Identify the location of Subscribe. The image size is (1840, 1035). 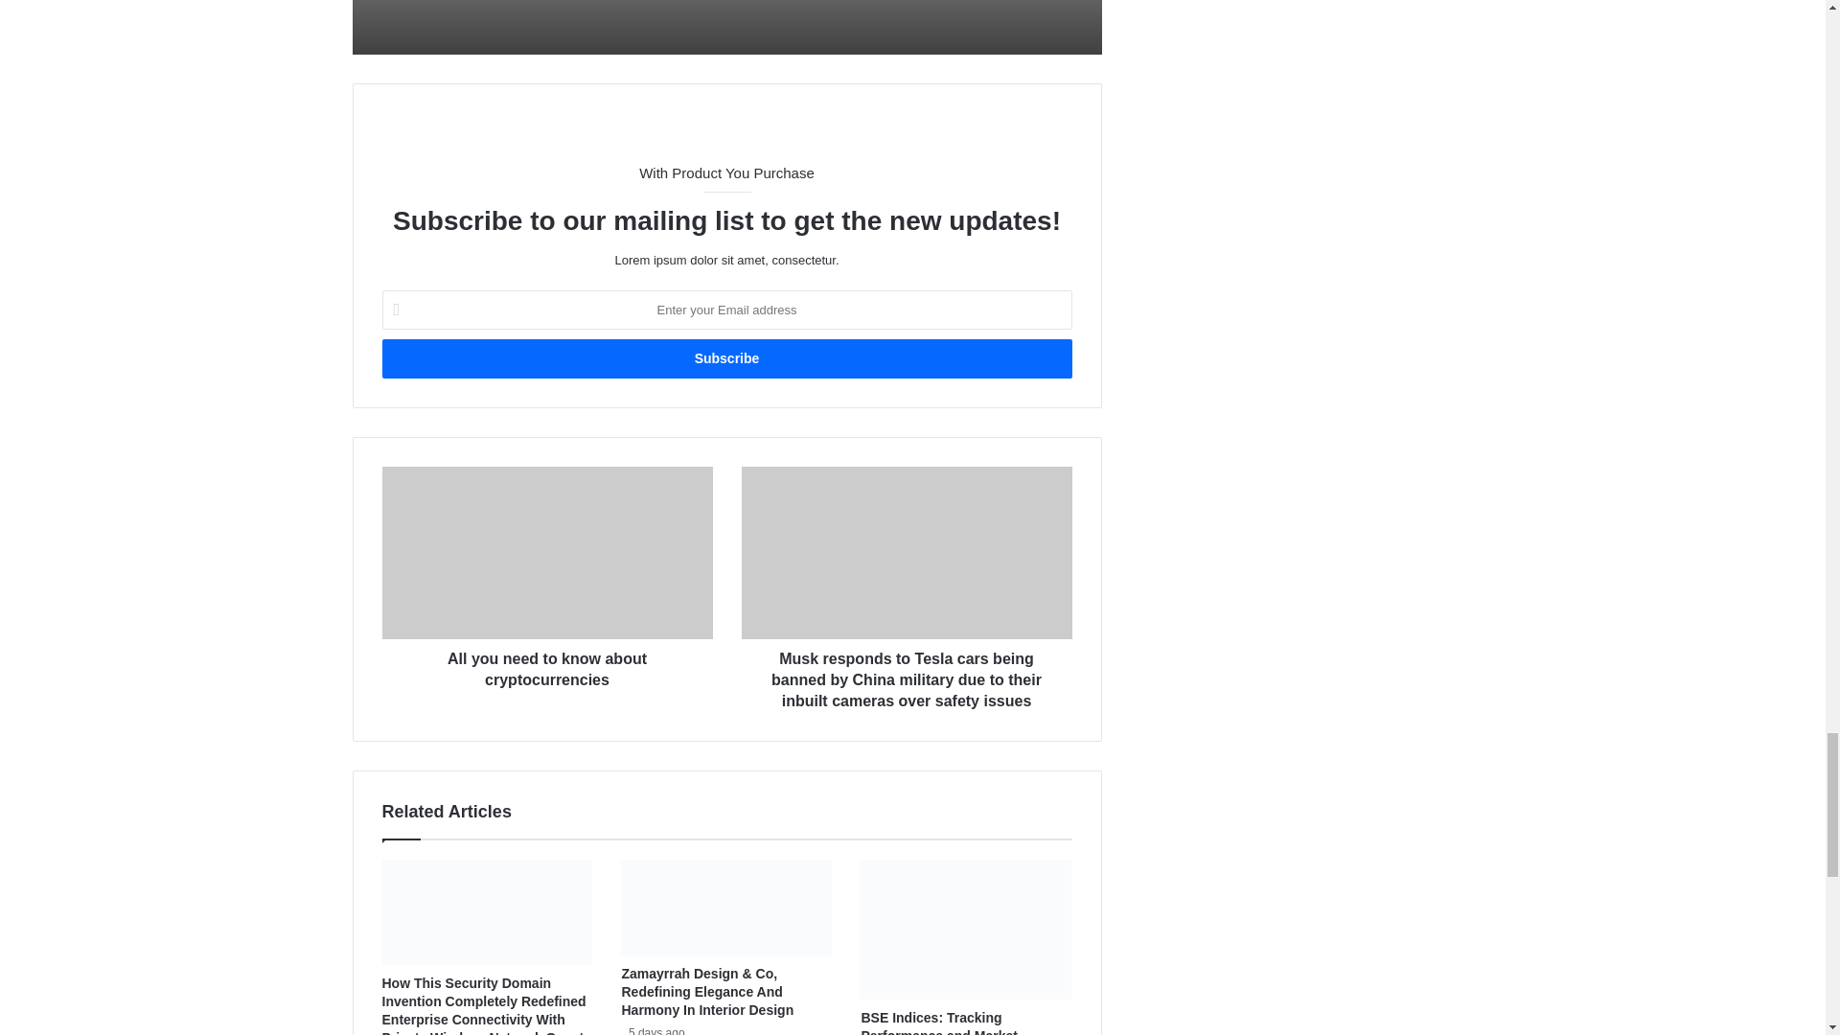
(725, 358).